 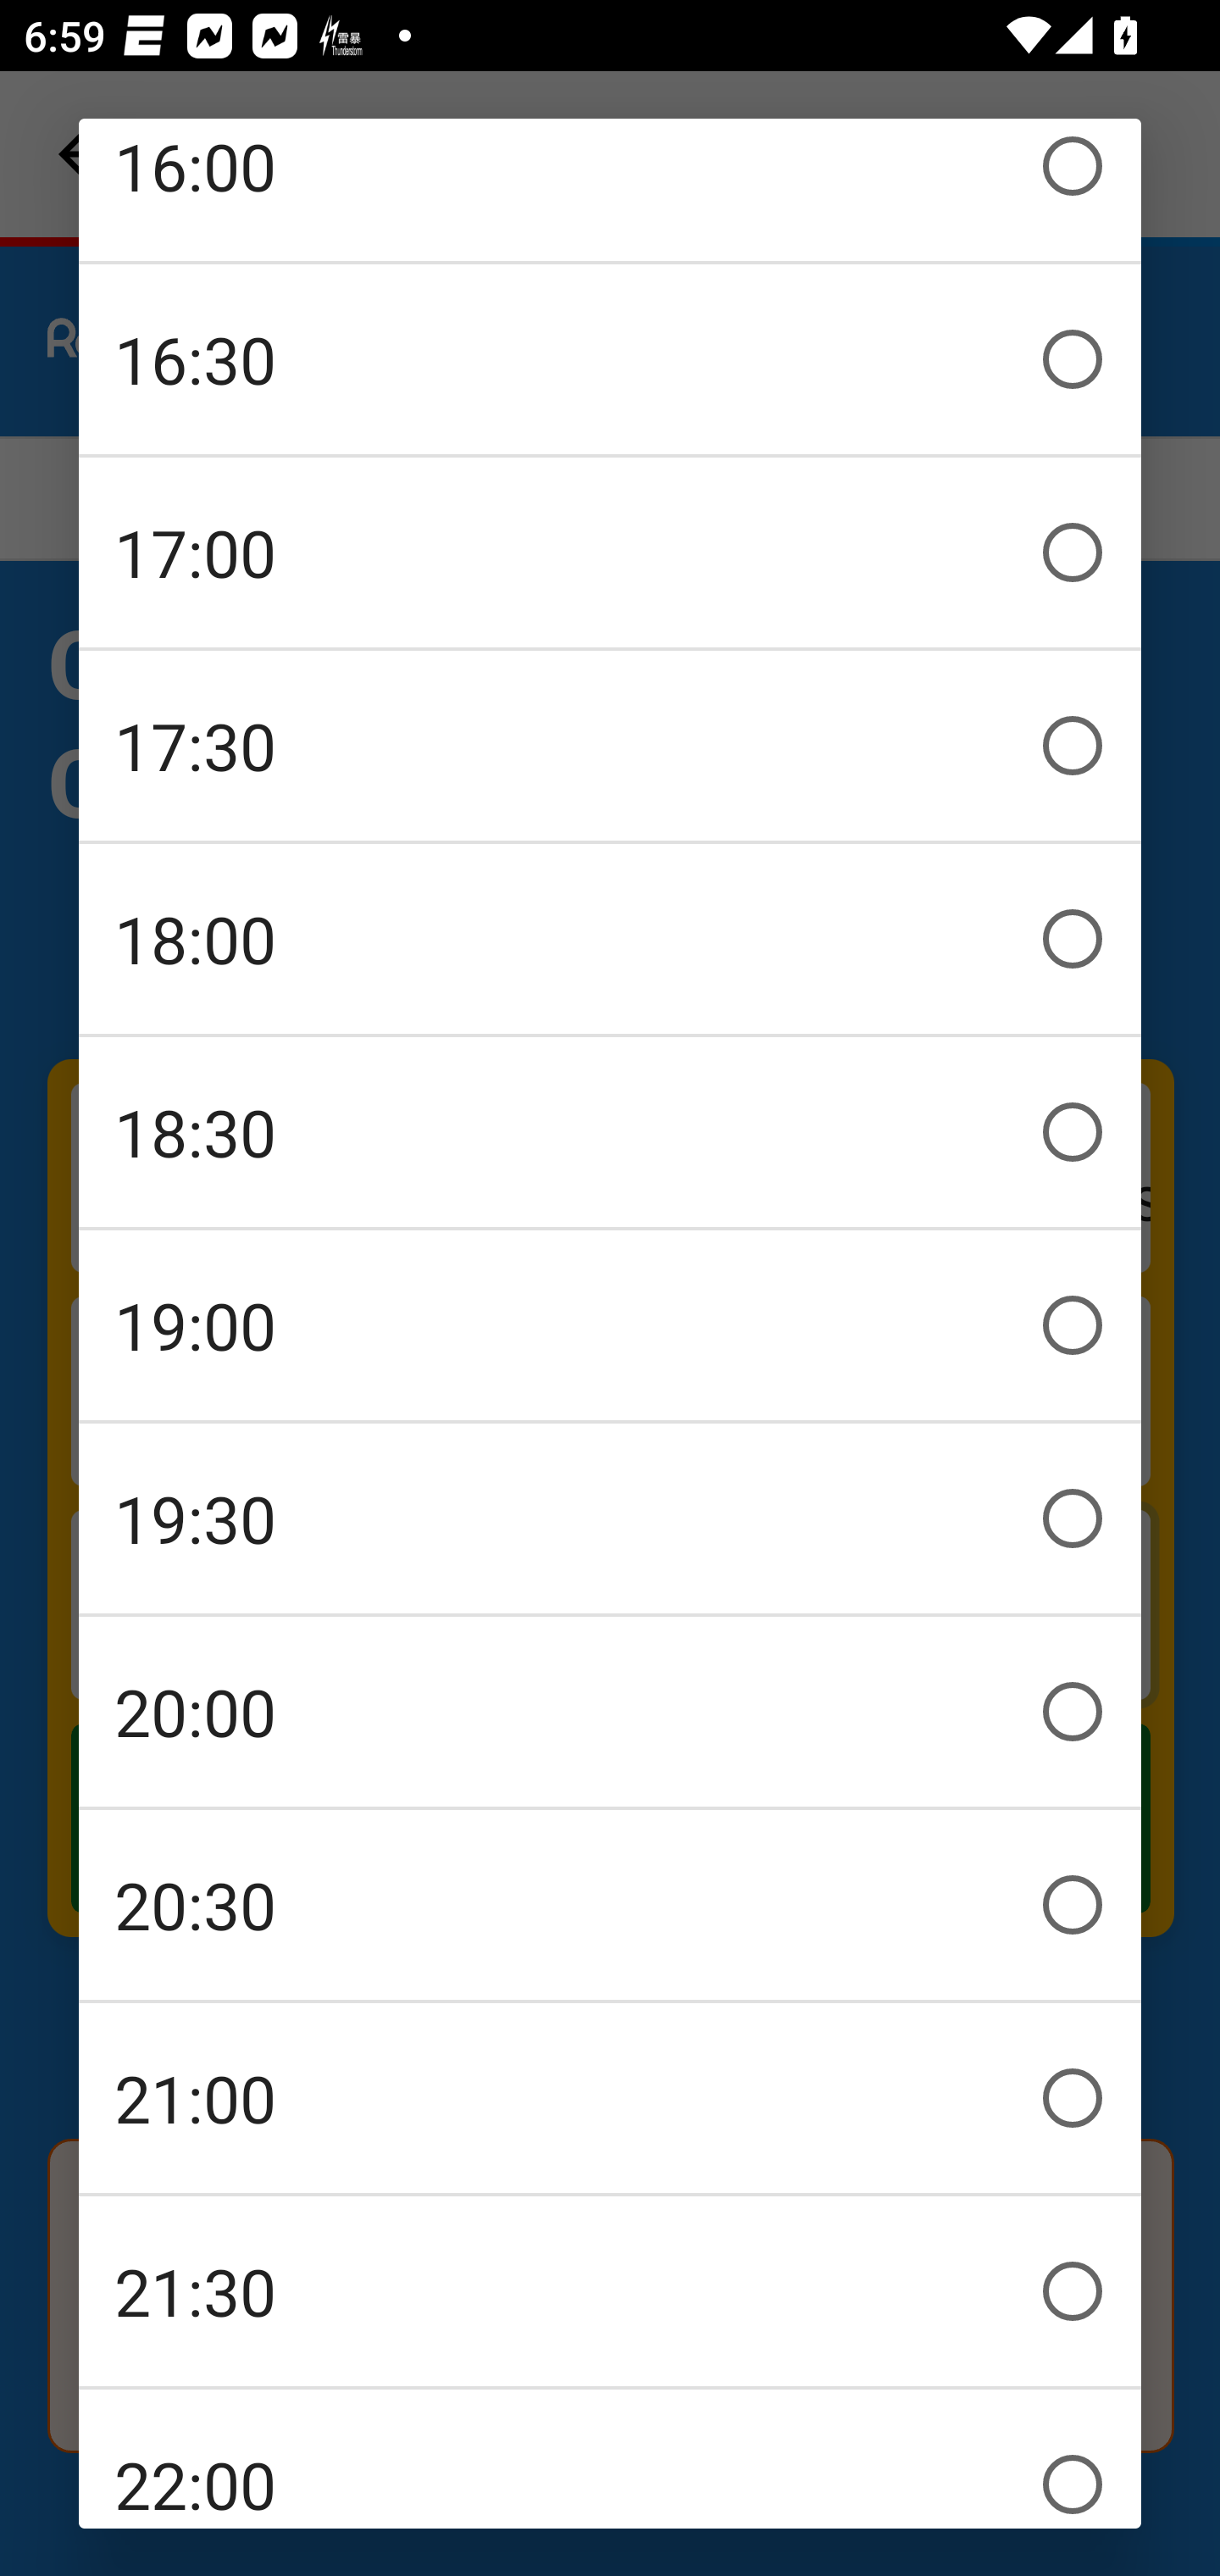 I want to click on 17:00, so click(x=610, y=552).